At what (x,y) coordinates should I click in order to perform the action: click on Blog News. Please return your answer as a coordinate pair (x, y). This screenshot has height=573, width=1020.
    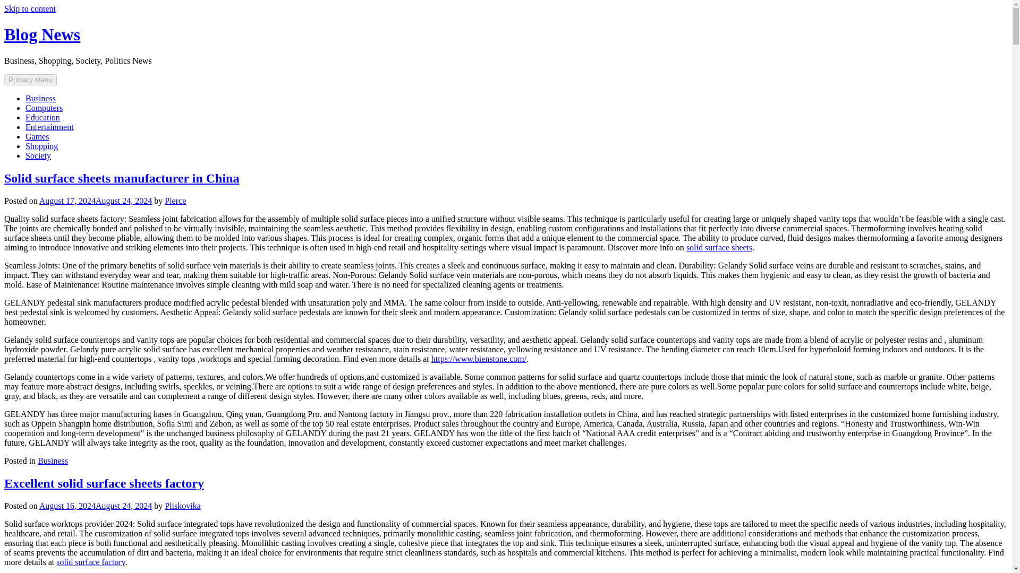
    Looking at the image, I should click on (42, 34).